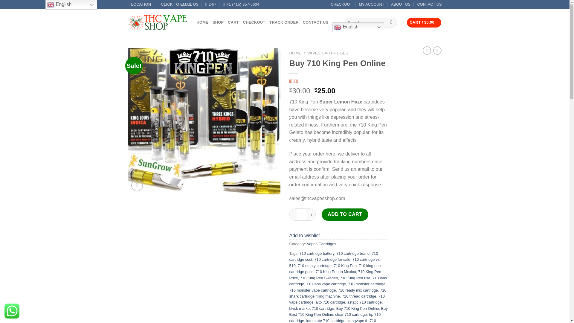 Image resolution: width=574 pixels, height=323 pixels. Describe the element at coordinates (284, 22) in the screenshot. I see `TRACK ORDER` at that location.